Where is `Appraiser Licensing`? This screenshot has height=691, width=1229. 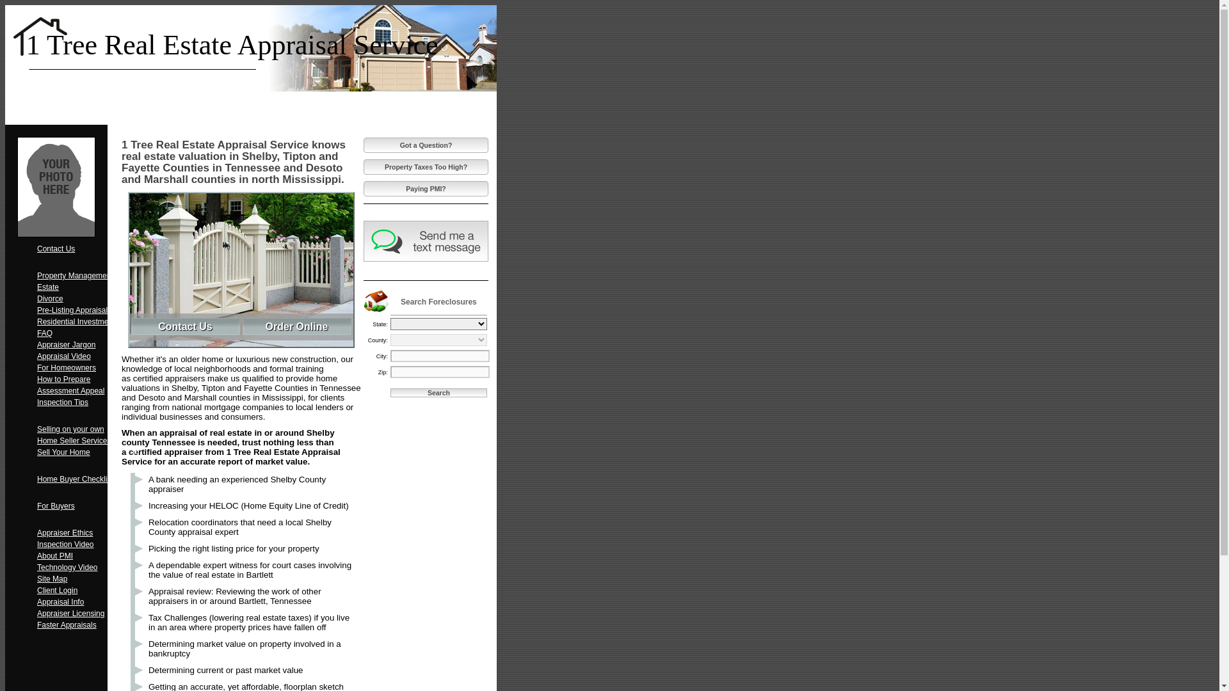
Appraiser Licensing is located at coordinates (88, 614).